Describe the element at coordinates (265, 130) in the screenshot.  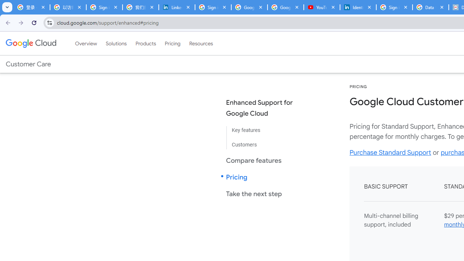
I see `Key features` at that location.